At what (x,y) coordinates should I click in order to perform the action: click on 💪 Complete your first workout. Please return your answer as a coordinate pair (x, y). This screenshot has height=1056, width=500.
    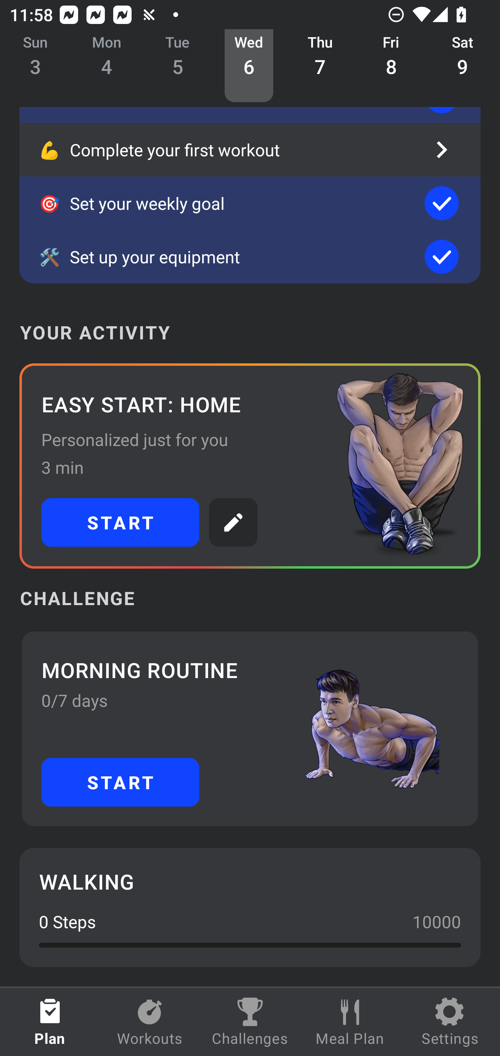
    Looking at the image, I should click on (250, 149).